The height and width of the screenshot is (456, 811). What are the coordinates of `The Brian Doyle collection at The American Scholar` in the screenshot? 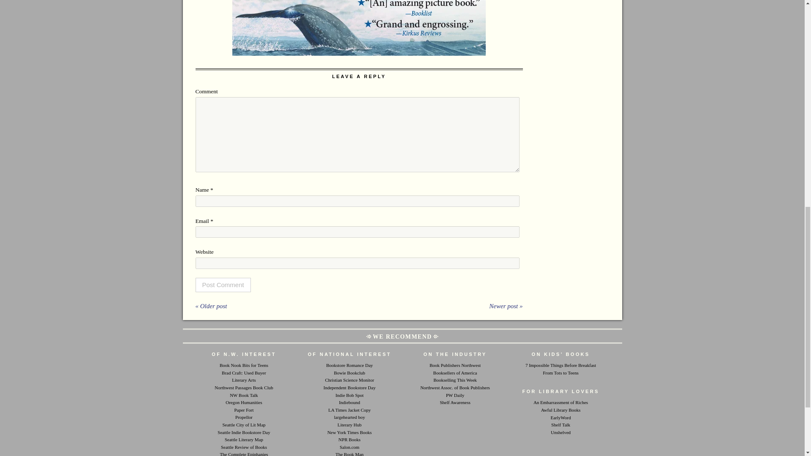 It's located at (243, 453).